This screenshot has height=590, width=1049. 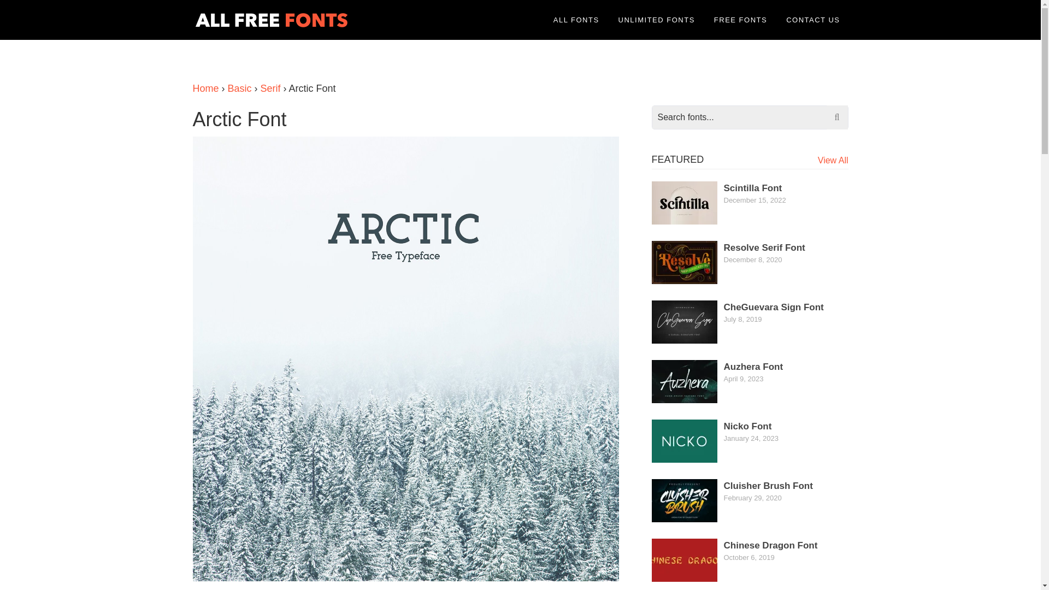 I want to click on Serif, so click(x=270, y=88).